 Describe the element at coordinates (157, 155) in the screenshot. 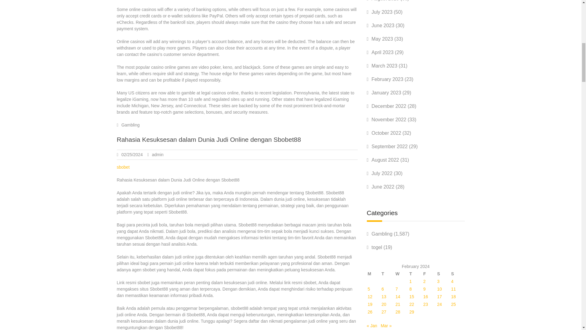

I see `admin` at that location.